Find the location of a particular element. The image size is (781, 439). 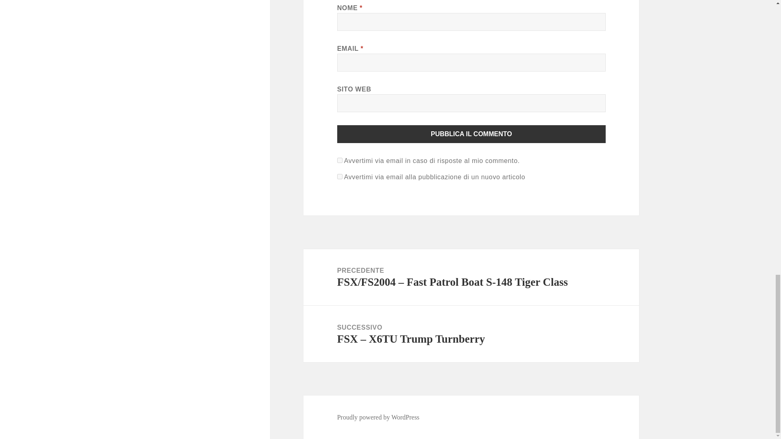

Proudly powered by WordPress is located at coordinates (378, 417).